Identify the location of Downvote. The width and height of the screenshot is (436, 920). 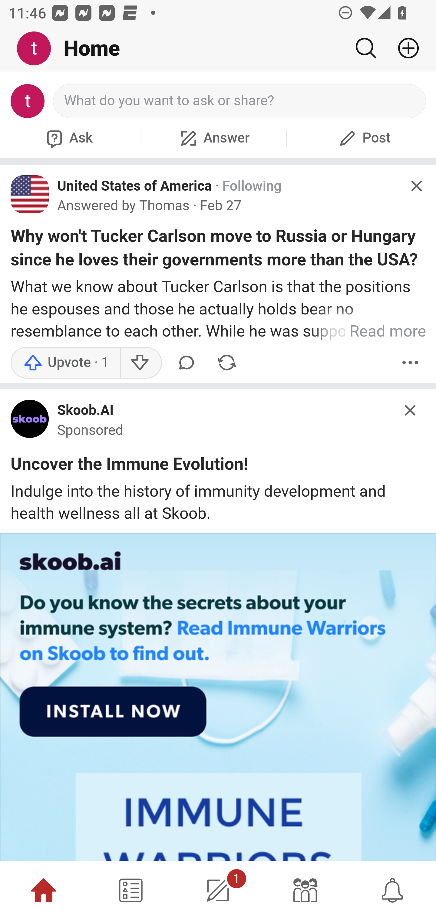
(140, 363).